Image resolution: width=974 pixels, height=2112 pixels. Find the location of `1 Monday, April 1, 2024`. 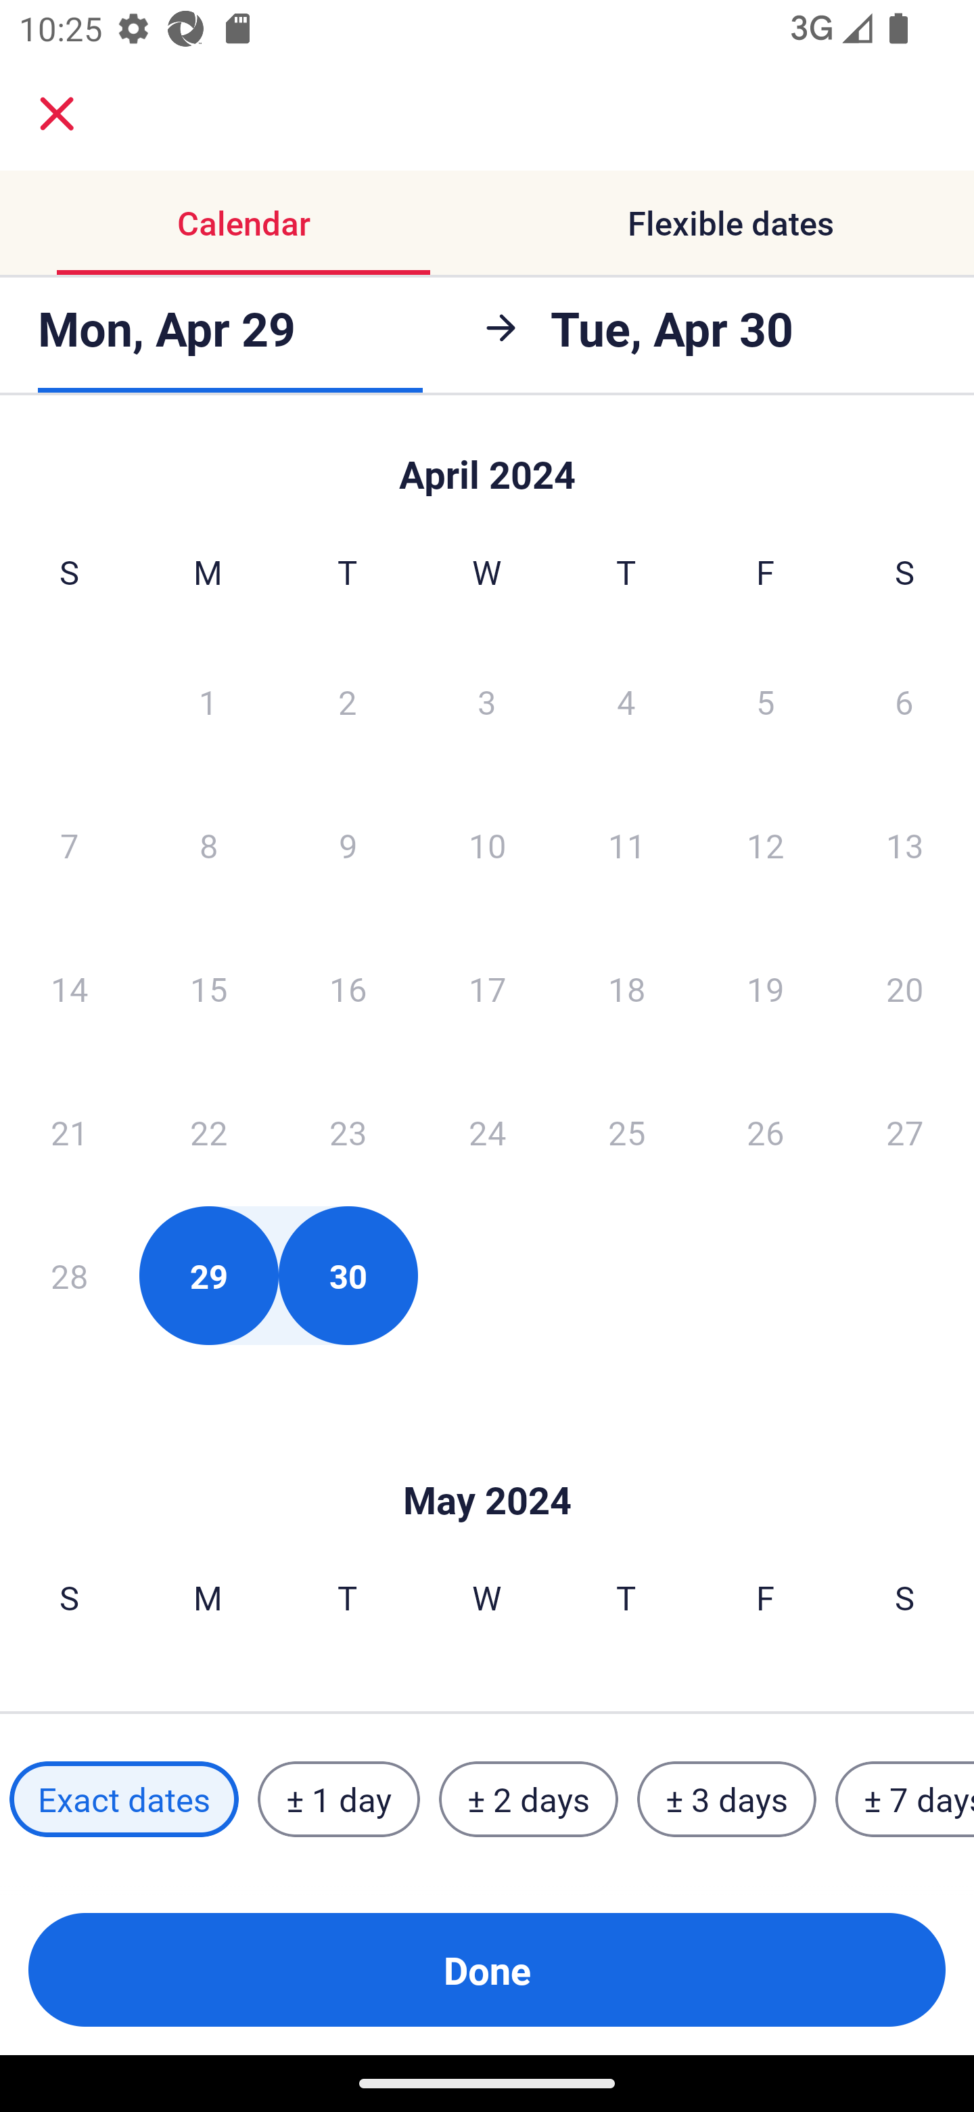

1 Monday, April 1, 2024 is located at coordinates (208, 701).